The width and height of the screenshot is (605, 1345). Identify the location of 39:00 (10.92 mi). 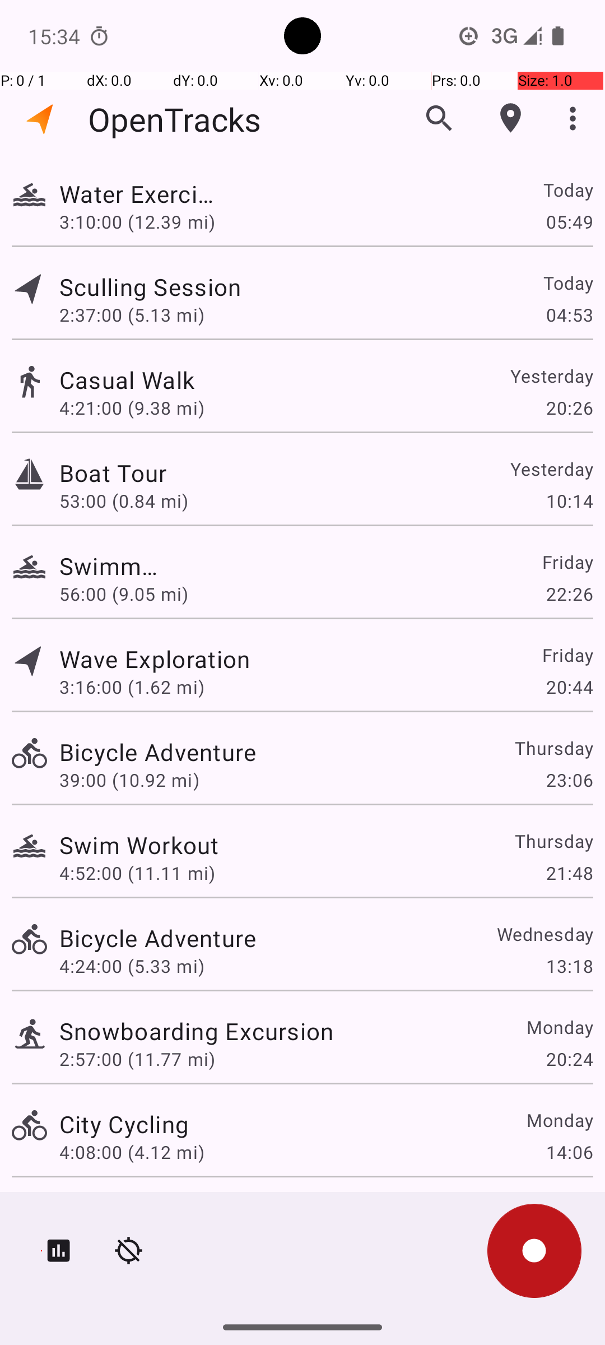
(129, 780).